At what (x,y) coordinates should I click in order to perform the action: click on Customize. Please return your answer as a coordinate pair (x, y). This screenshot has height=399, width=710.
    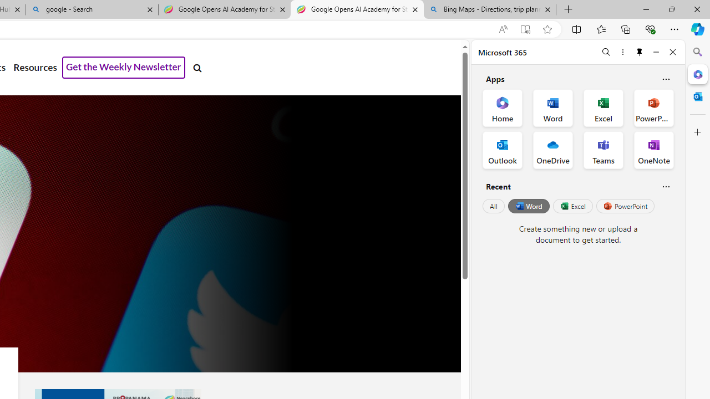
    Looking at the image, I should click on (698, 132).